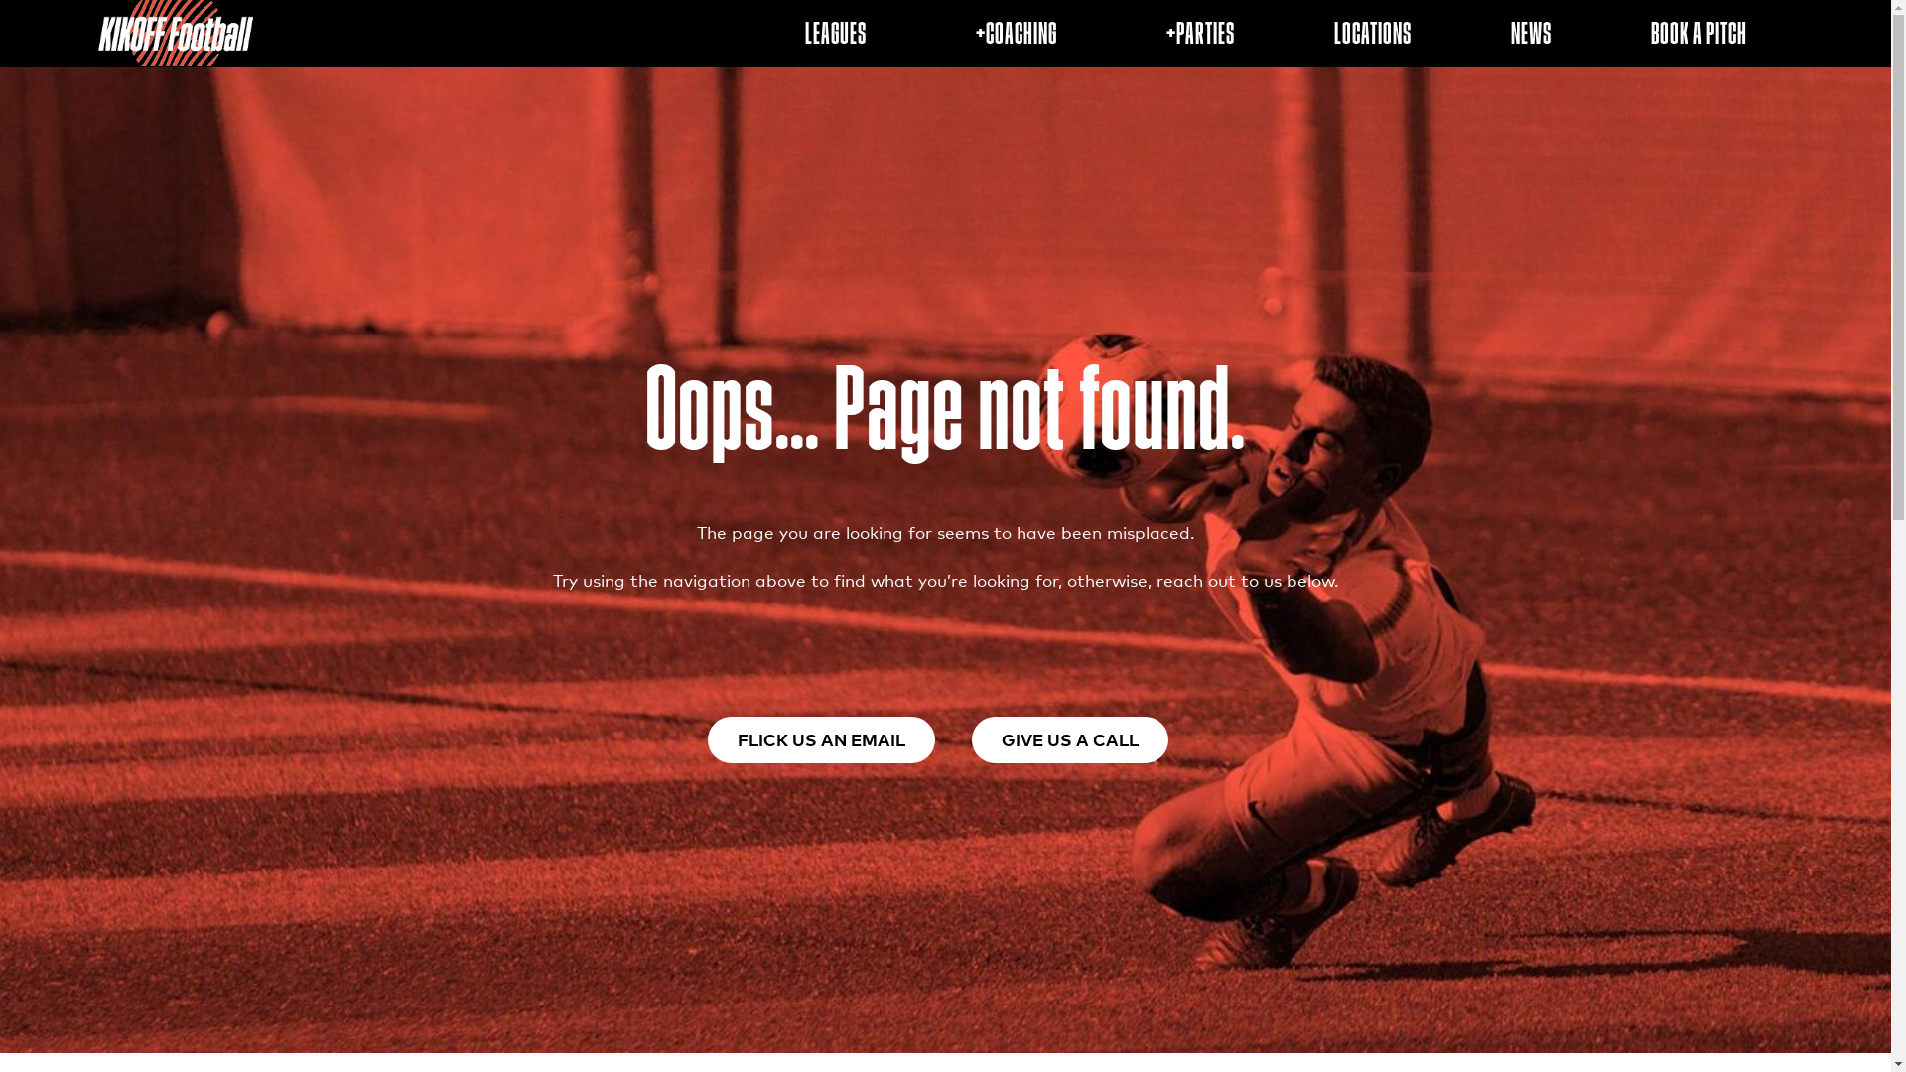 The width and height of the screenshot is (1906, 1072). I want to click on BOOK A PITCH, so click(1700, 33).